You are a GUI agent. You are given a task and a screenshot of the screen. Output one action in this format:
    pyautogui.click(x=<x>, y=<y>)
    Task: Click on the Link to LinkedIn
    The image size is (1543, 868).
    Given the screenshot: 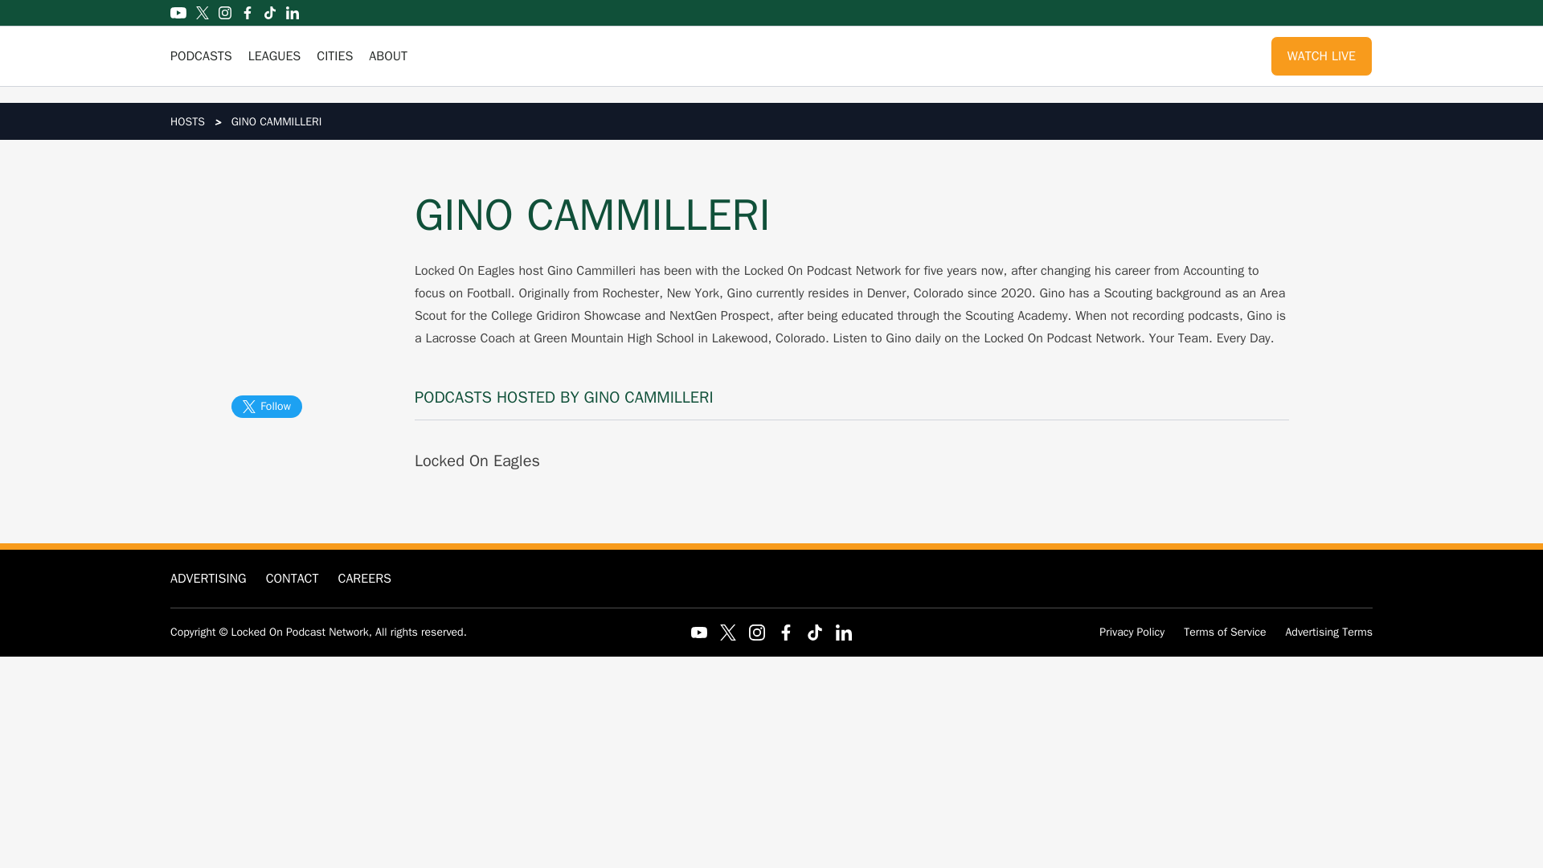 What is the action you would take?
    pyautogui.click(x=293, y=12)
    